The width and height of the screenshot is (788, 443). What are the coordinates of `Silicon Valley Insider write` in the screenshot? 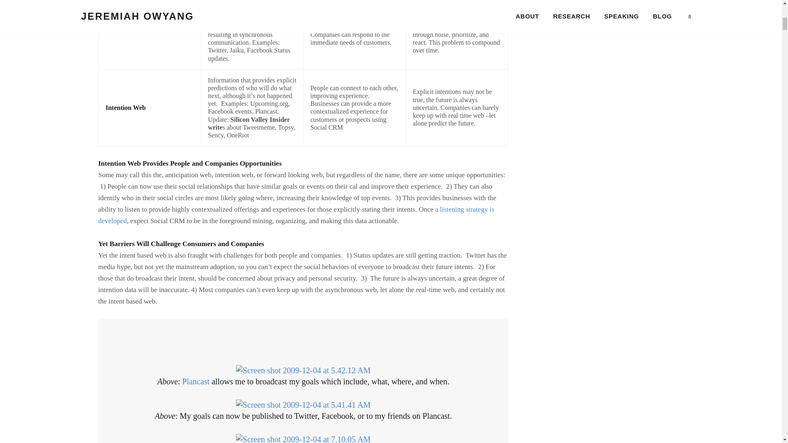 It's located at (249, 123).